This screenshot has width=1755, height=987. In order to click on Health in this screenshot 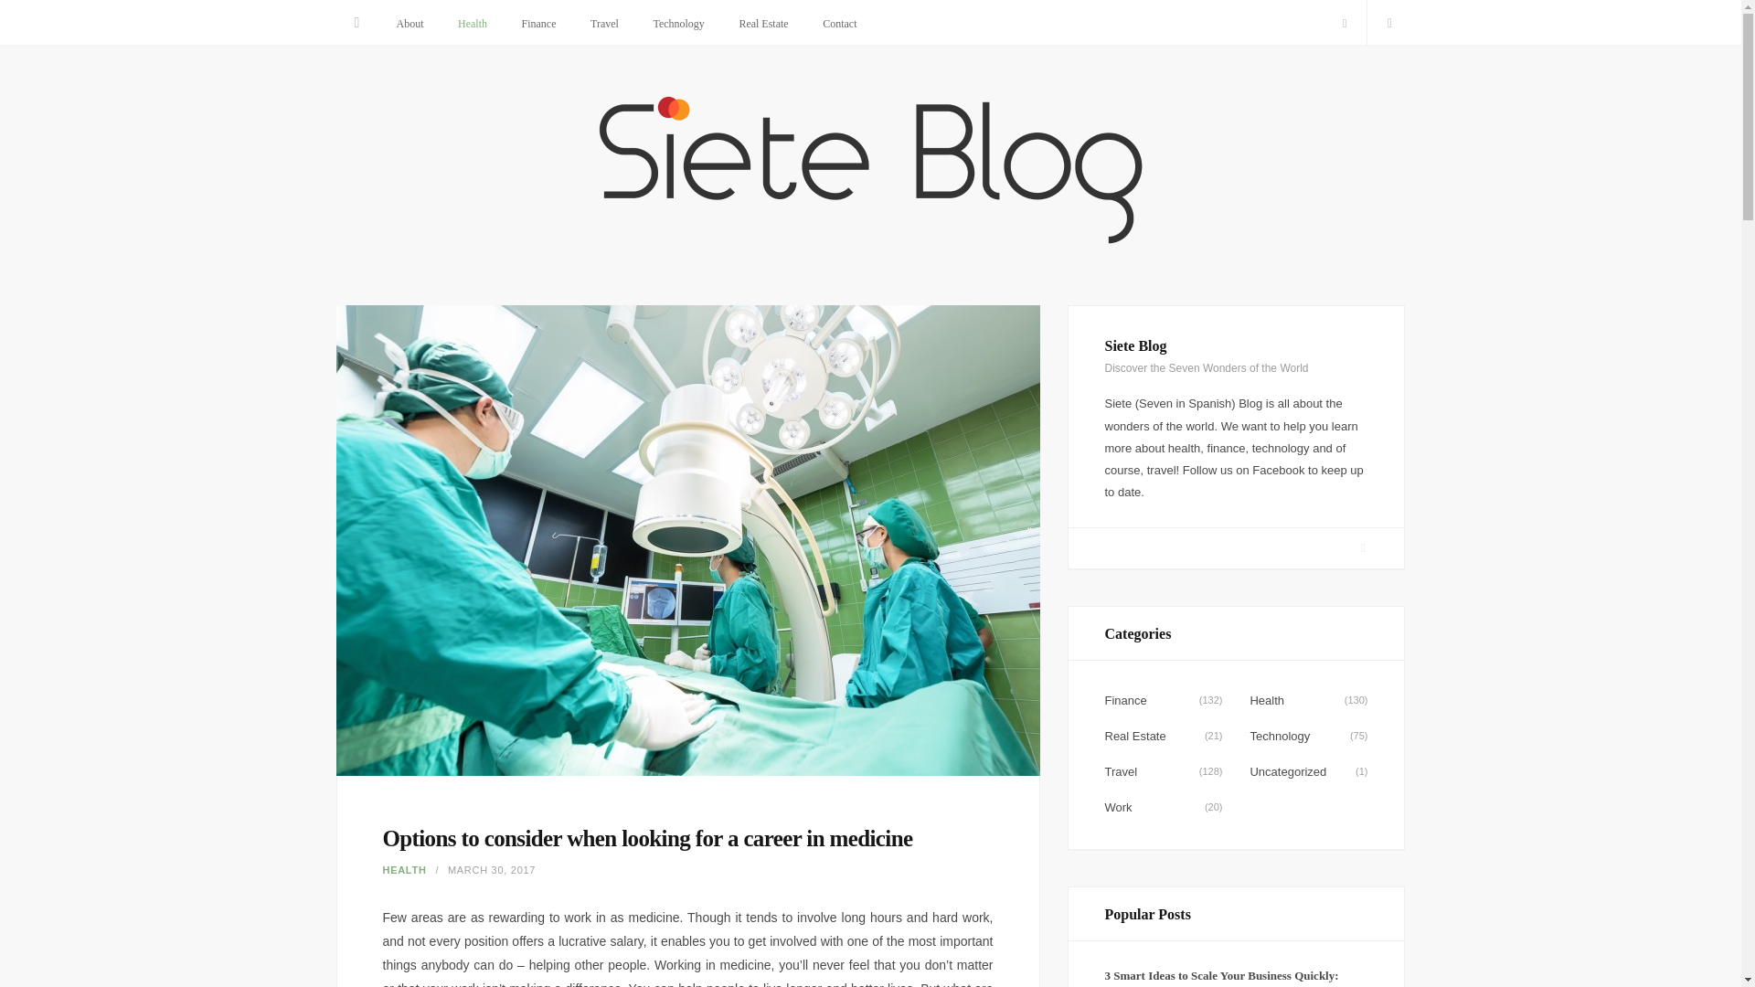, I will do `click(472, 24)`.